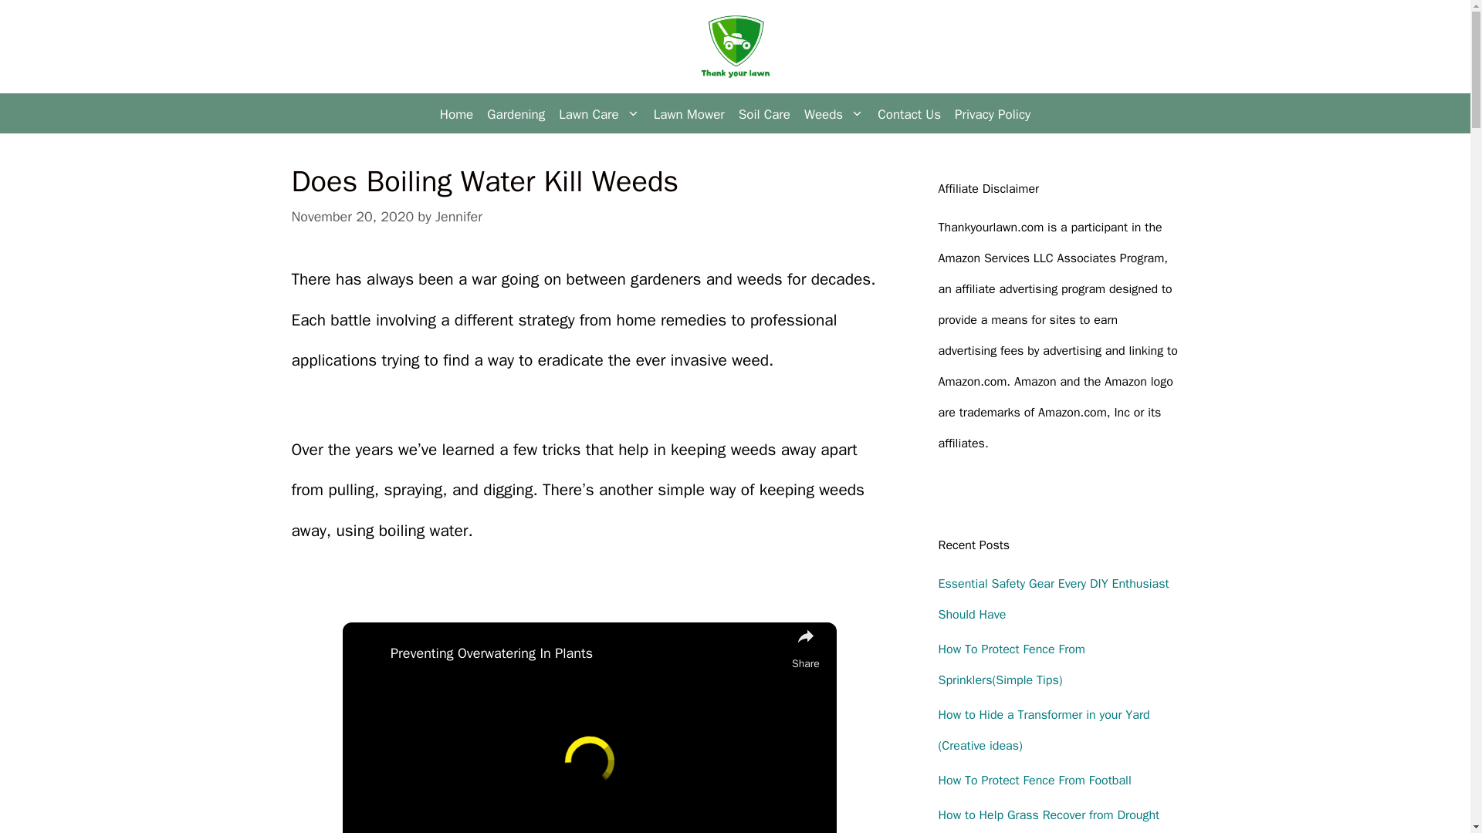  What do you see at coordinates (458, 216) in the screenshot?
I see `View all posts by Jennifer` at bounding box center [458, 216].